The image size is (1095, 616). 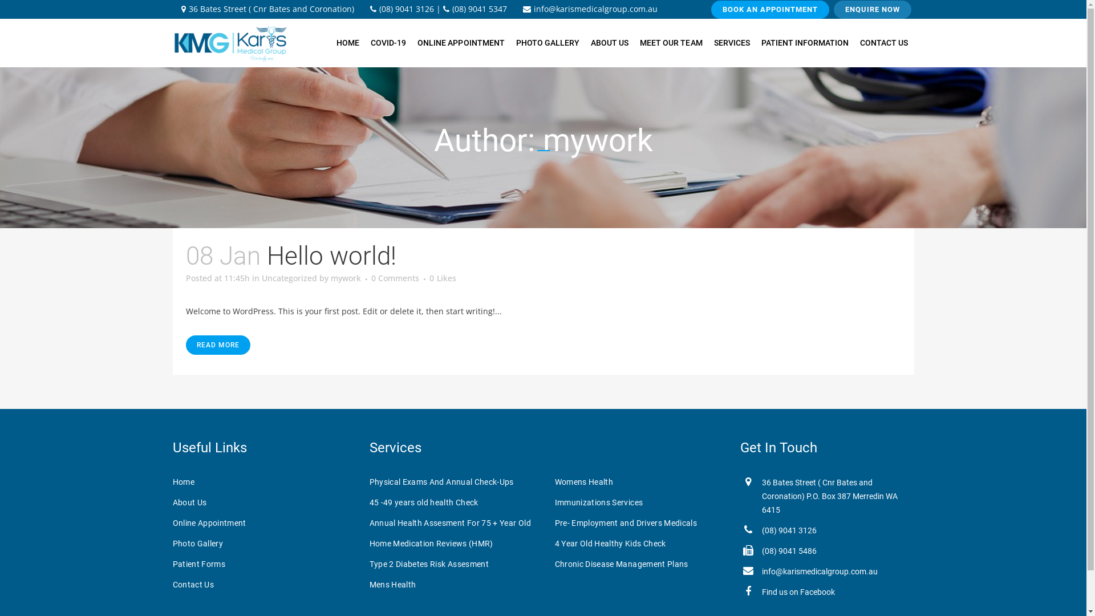 What do you see at coordinates (454, 523) in the screenshot?
I see `Annual Health Assesment For 75 + Year Old` at bounding box center [454, 523].